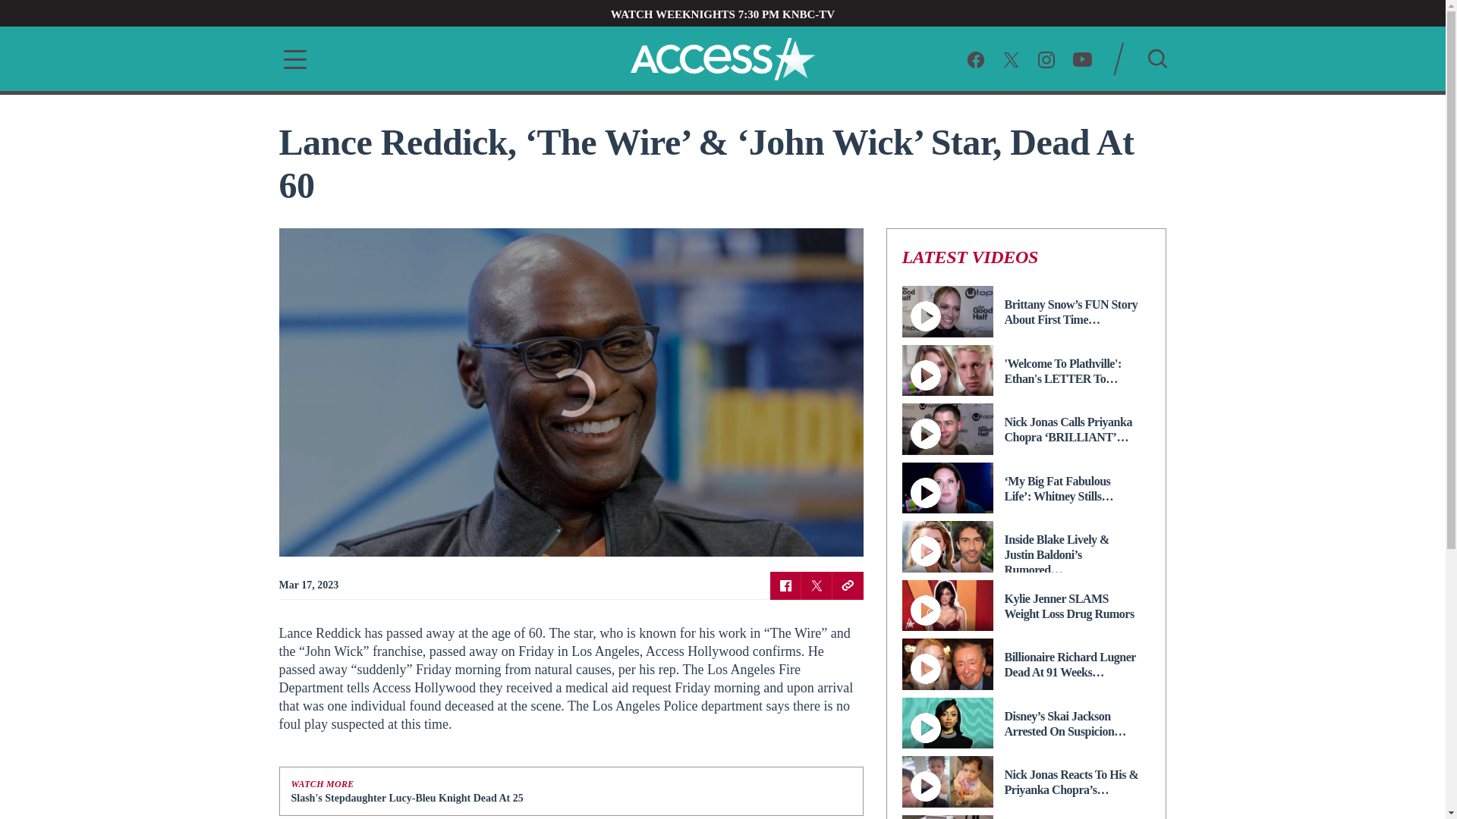 This screenshot has height=819, width=1457. Describe the element at coordinates (976, 58) in the screenshot. I see `Facebook` at that location.